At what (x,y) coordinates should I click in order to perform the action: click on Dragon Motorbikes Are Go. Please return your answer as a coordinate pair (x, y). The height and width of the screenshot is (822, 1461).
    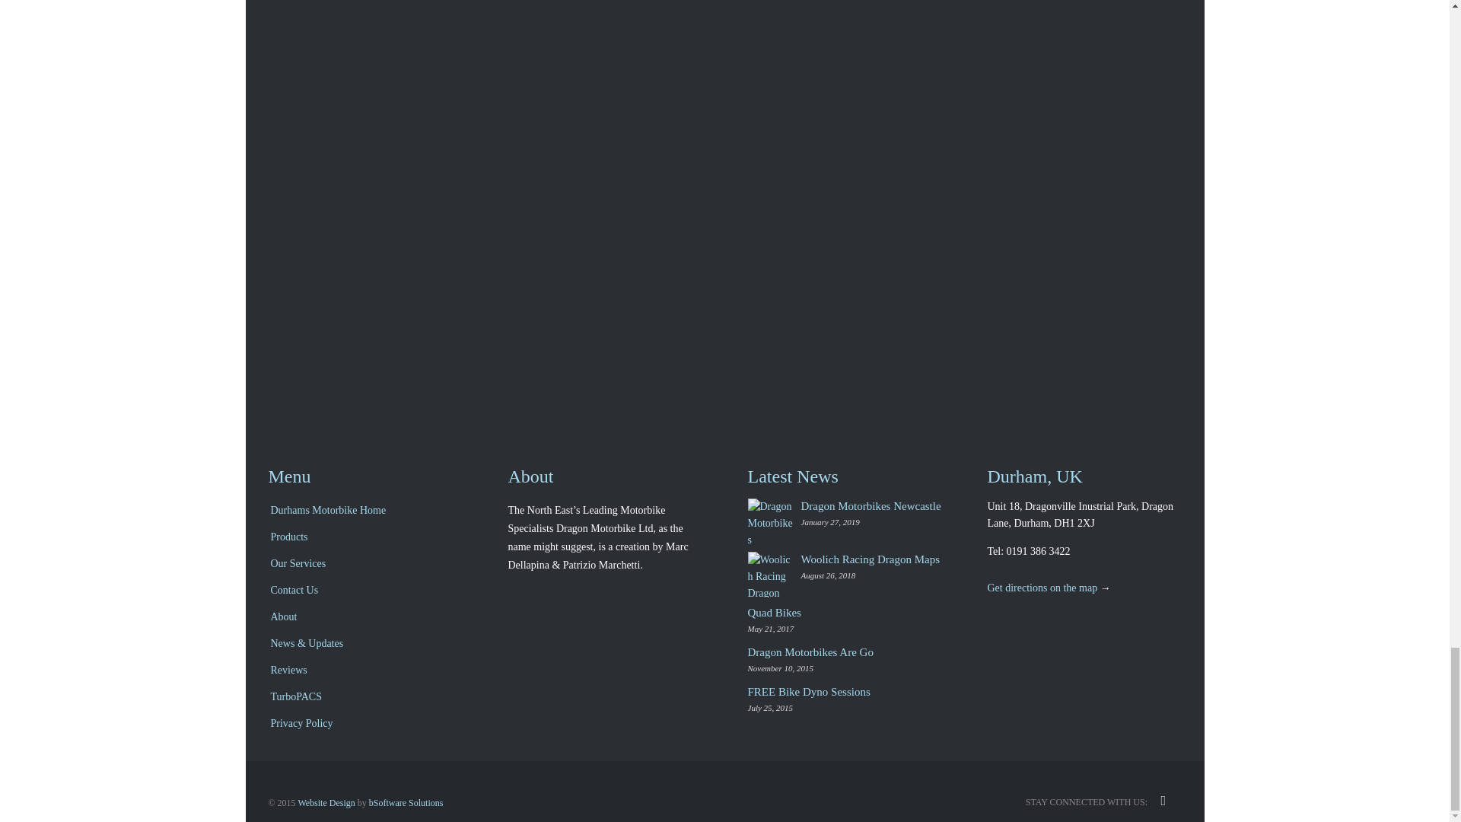
    Looking at the image, I should click on (810, 652).